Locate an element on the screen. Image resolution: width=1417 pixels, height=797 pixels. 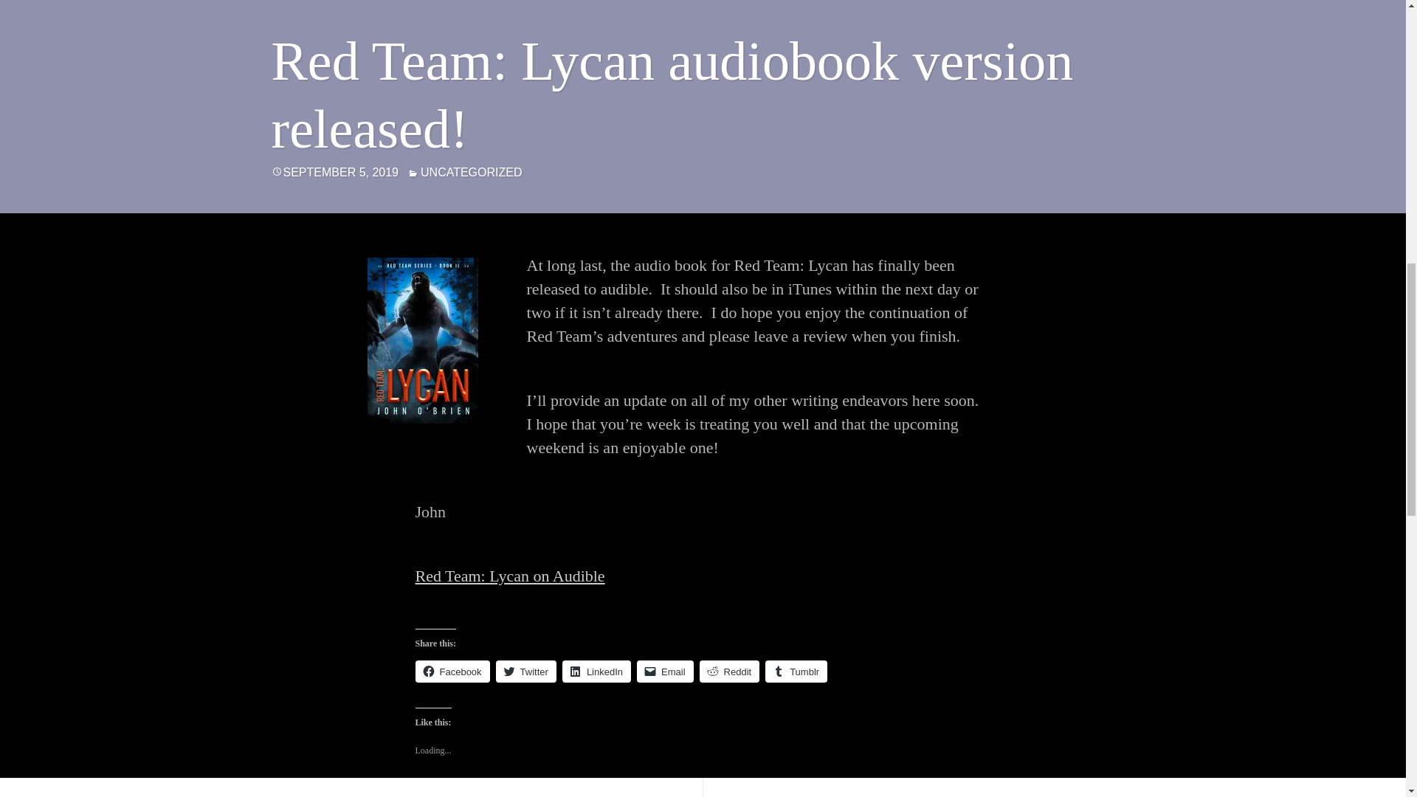
Click to share on LinkedIn is located at coordinates (596, 672).